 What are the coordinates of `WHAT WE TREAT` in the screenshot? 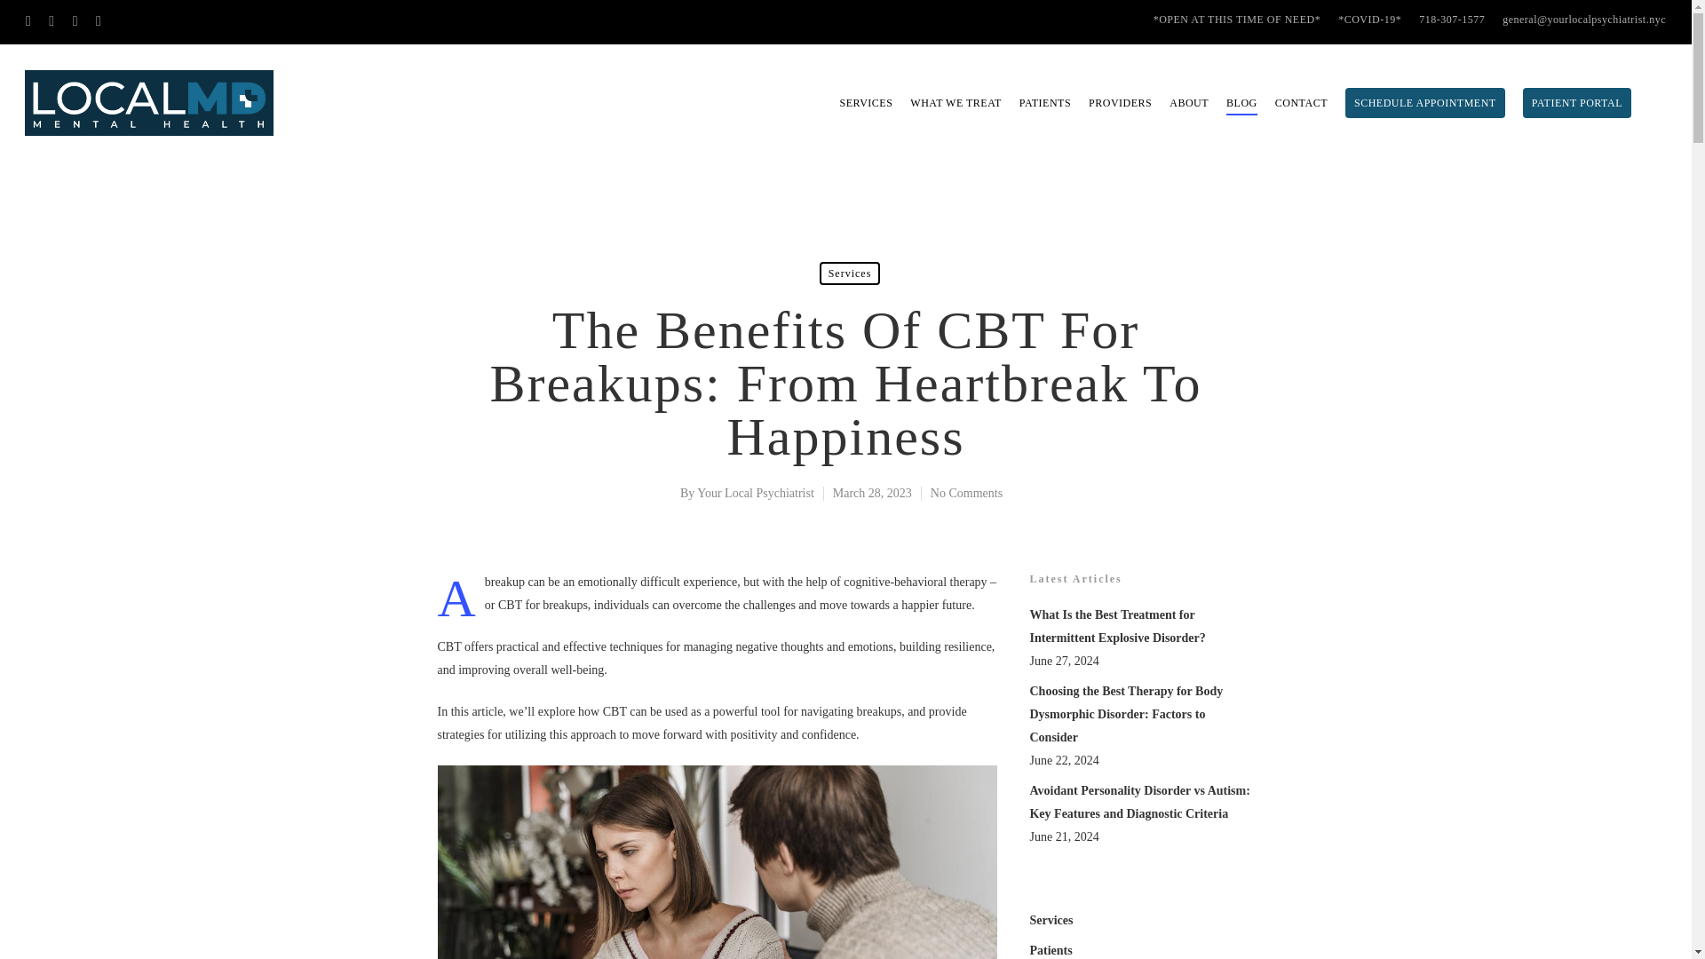 It's located at (956, 103).